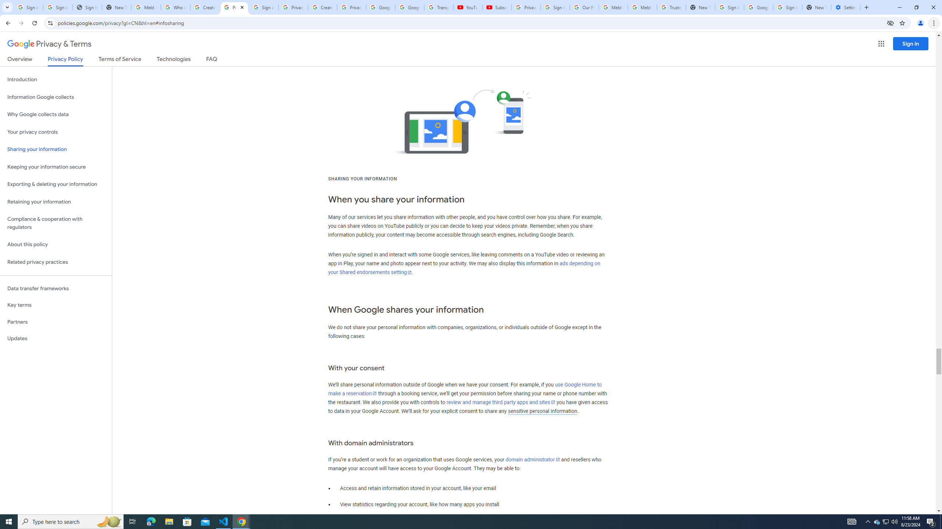 The image size is (942, 529). I want to click on New Tab, so click(817, 7).